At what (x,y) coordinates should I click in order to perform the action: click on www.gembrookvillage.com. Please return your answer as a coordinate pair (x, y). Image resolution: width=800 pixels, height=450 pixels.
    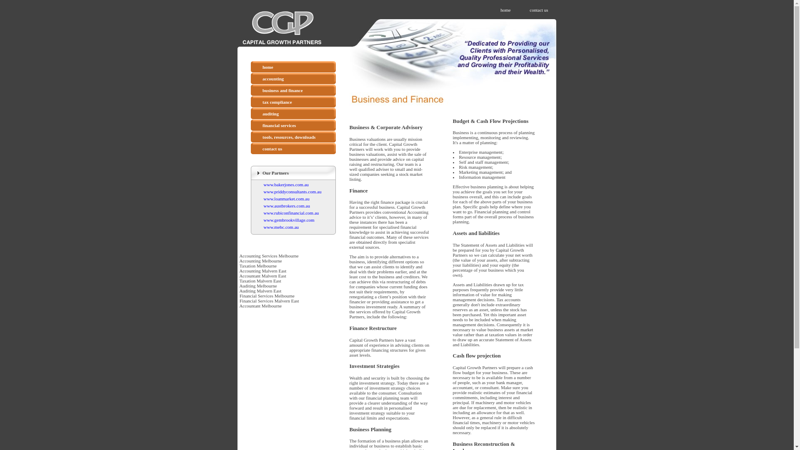
    Looking at the image, I should click on (289, 220).